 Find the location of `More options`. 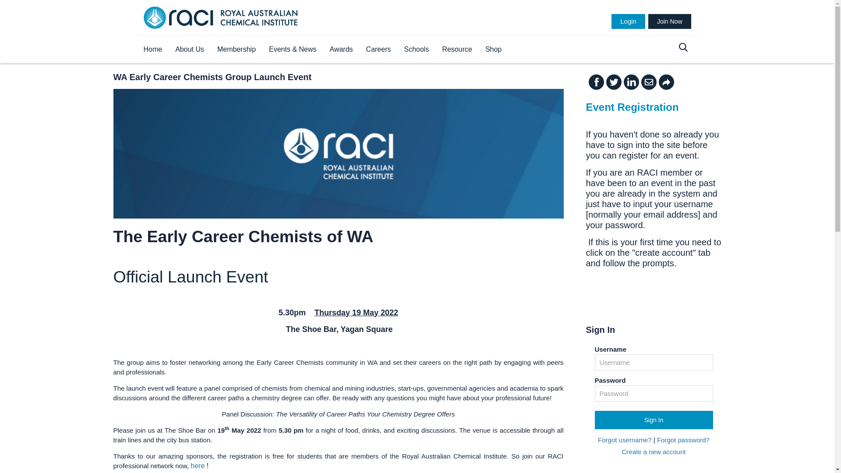

More options is located at coordinates (668, 82).